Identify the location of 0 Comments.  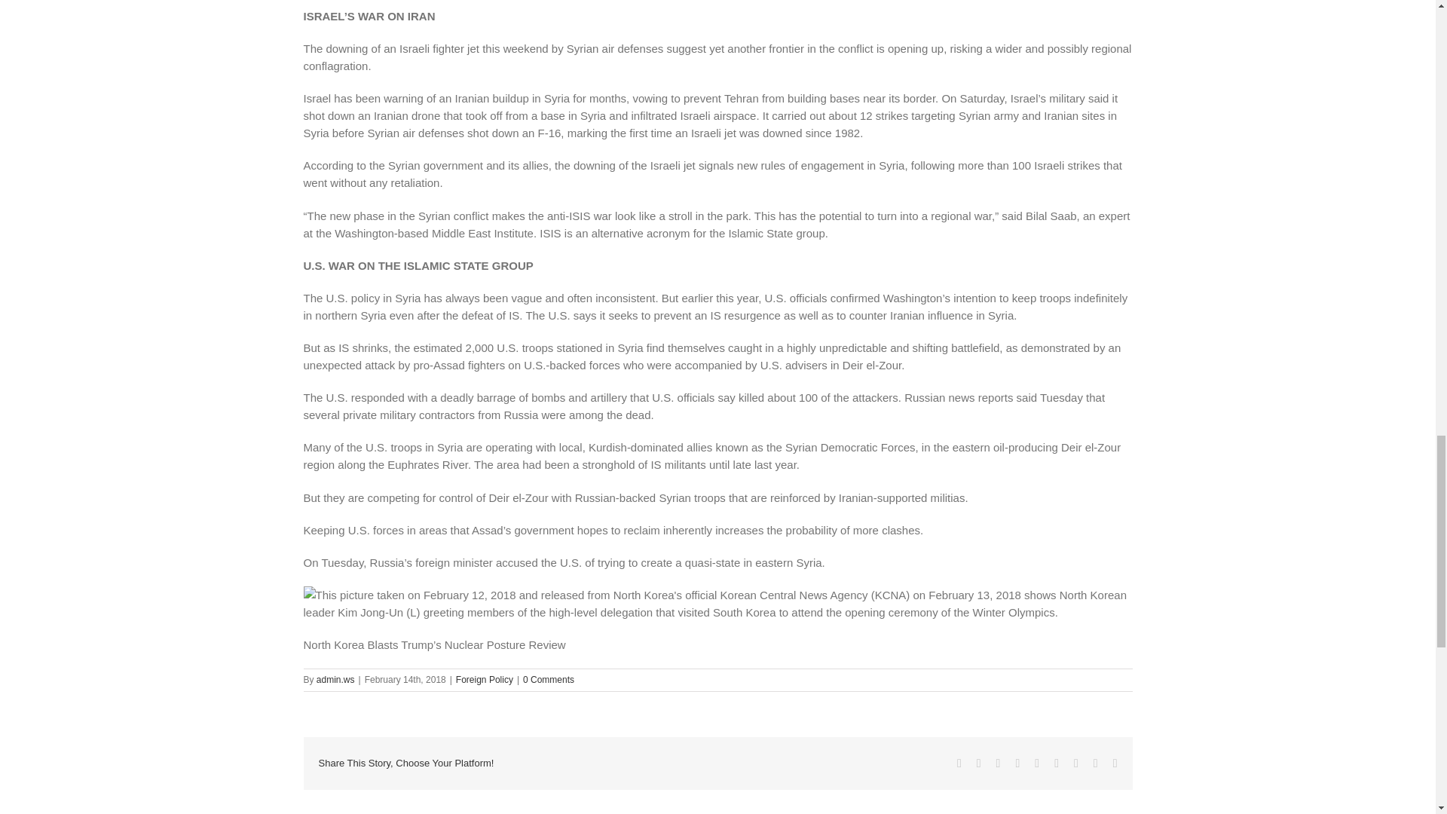
(549, 680).